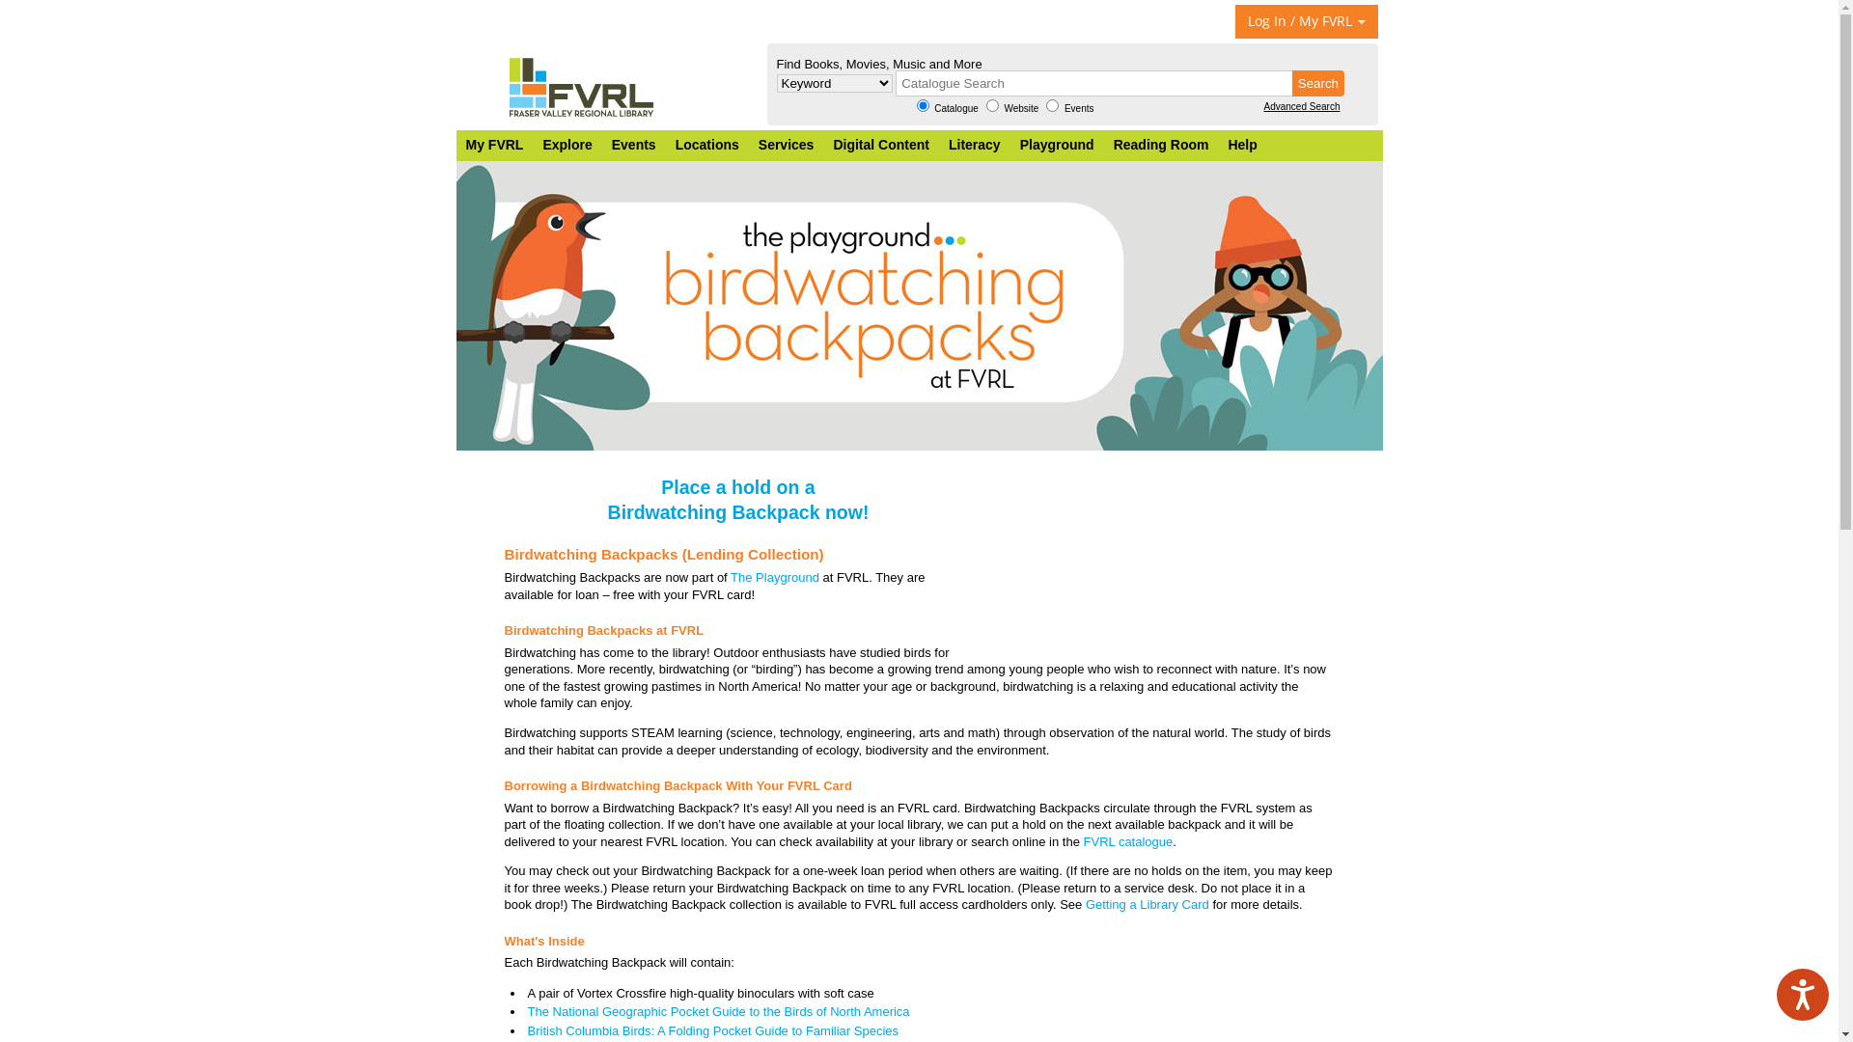 The image size is (1853, 1042). What do you see at coordinates (1129, 841) in the screenshot?
I see `FVRL catalogue` at bounding box center [1129, 841].